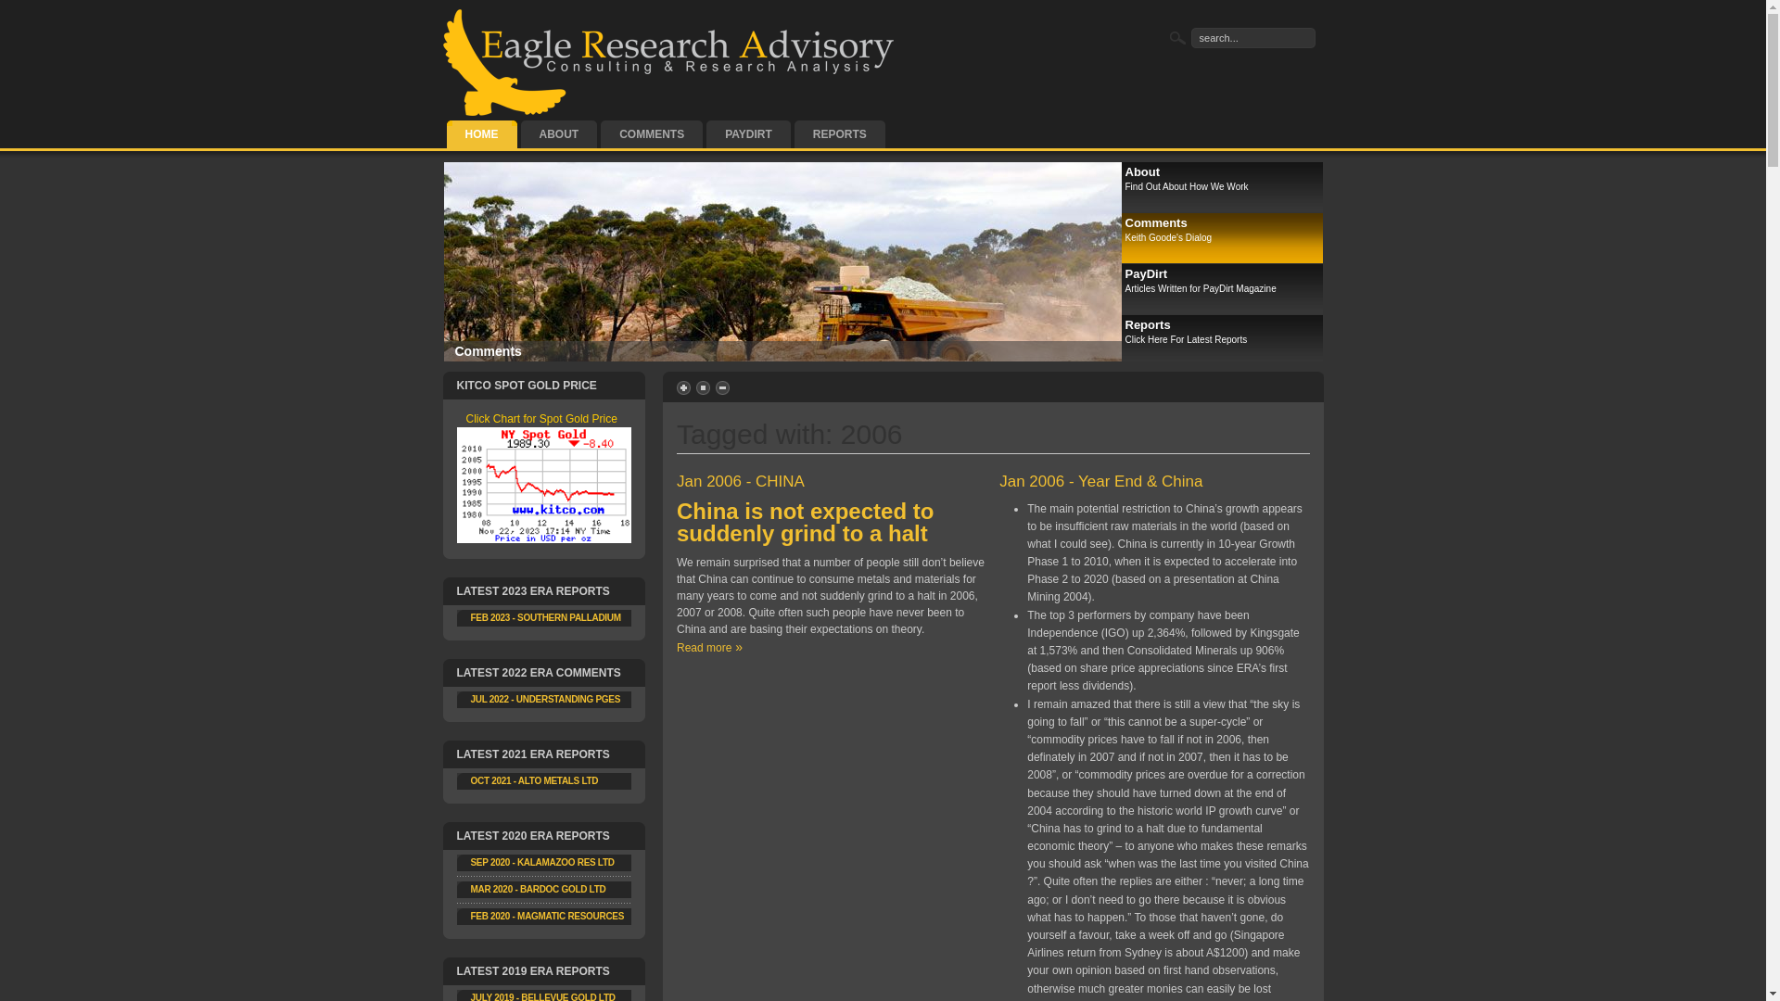  I want to click on Default font size, so click(705, 387).